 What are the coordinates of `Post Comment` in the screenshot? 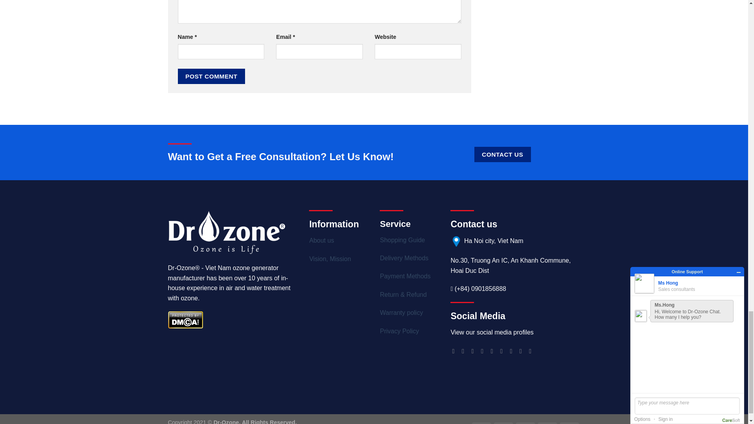 It's located at (211, 76).